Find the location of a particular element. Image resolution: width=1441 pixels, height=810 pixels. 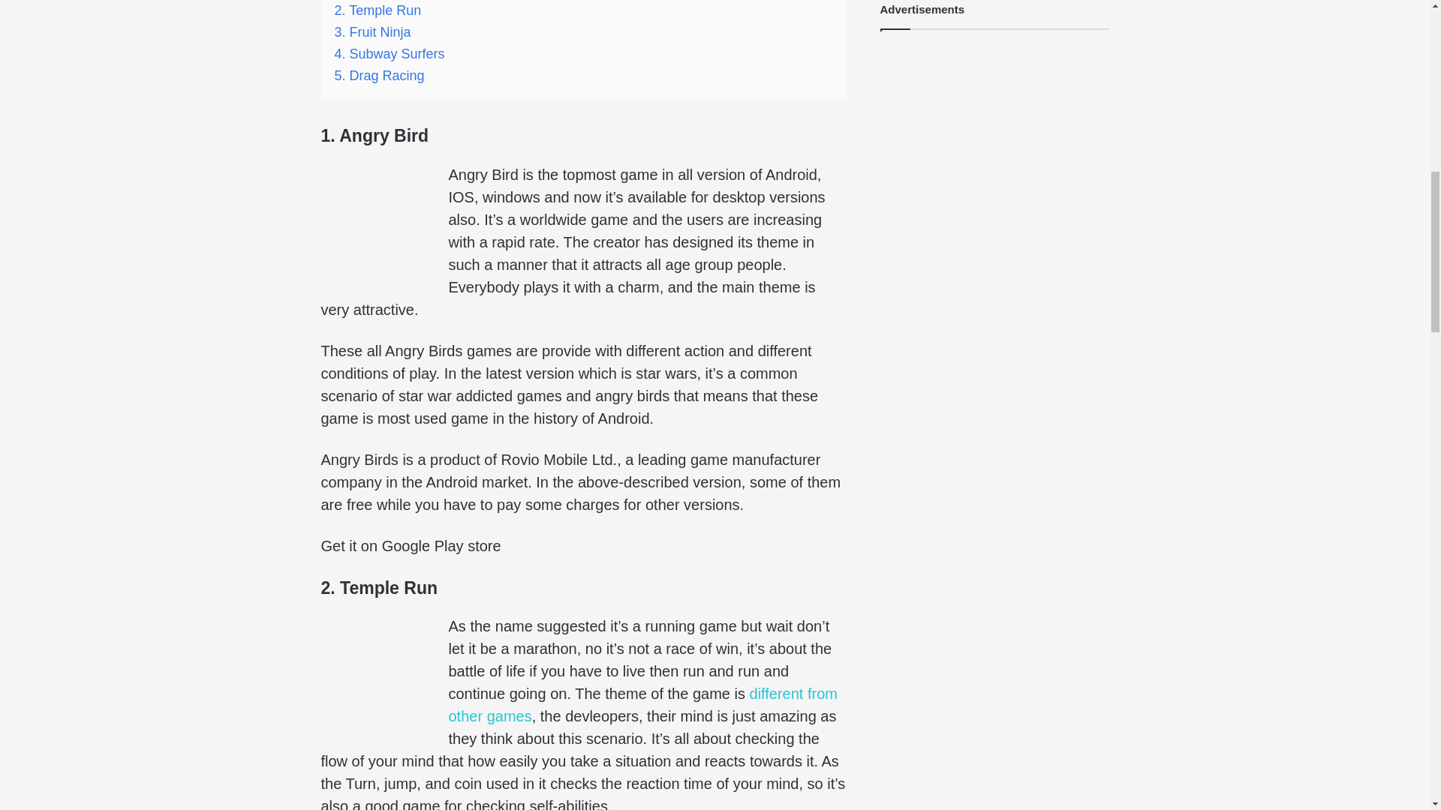

3. Fruit Ninja is located at coordinates (372, 31).